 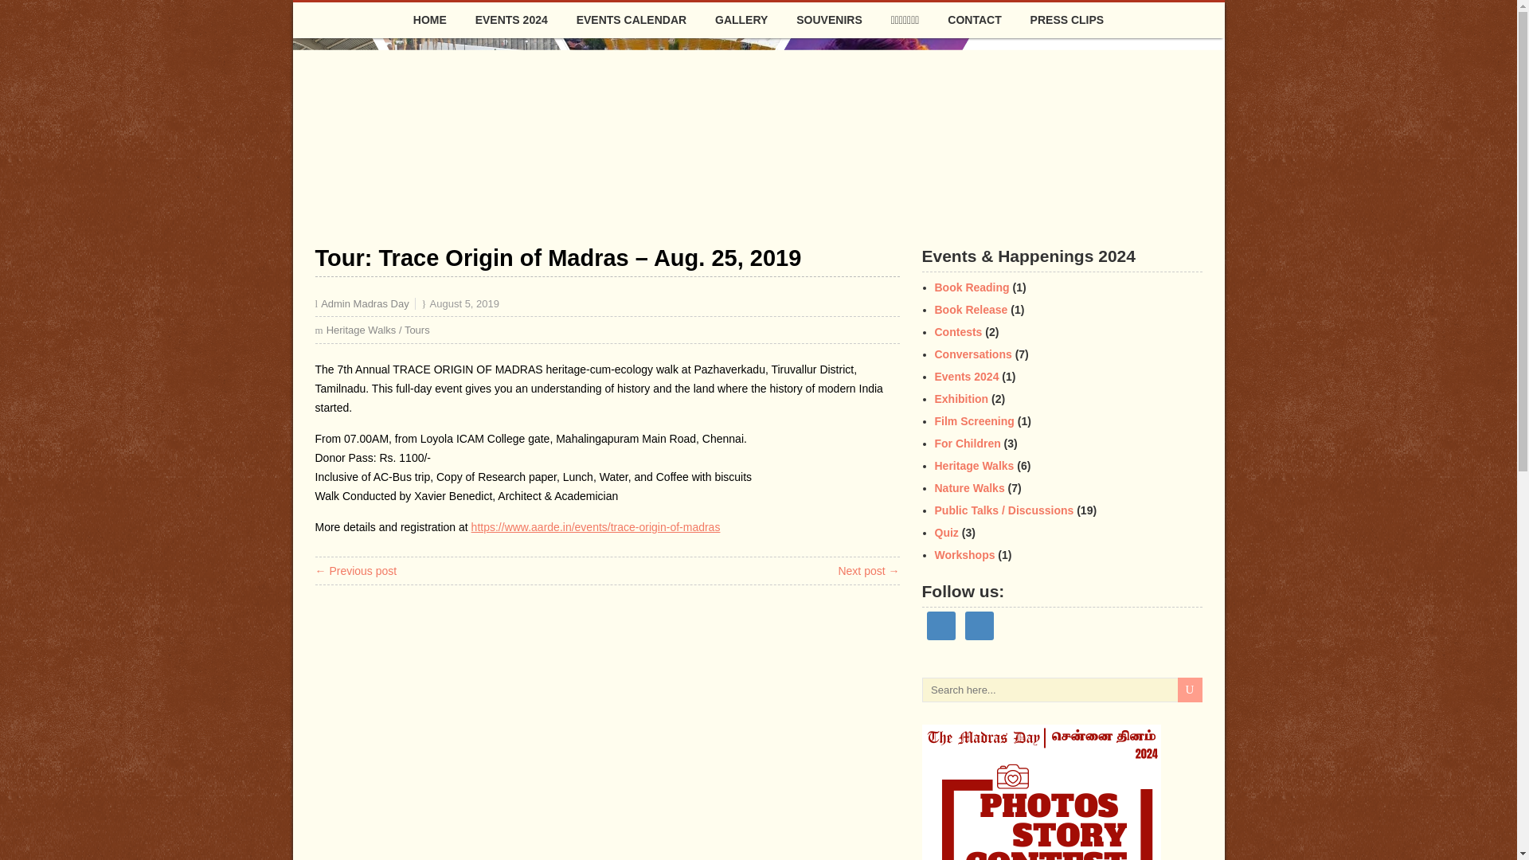 I want to click on Poetry Challenge for the young - Aug. 10, 2019, so click(x=868, y=570).